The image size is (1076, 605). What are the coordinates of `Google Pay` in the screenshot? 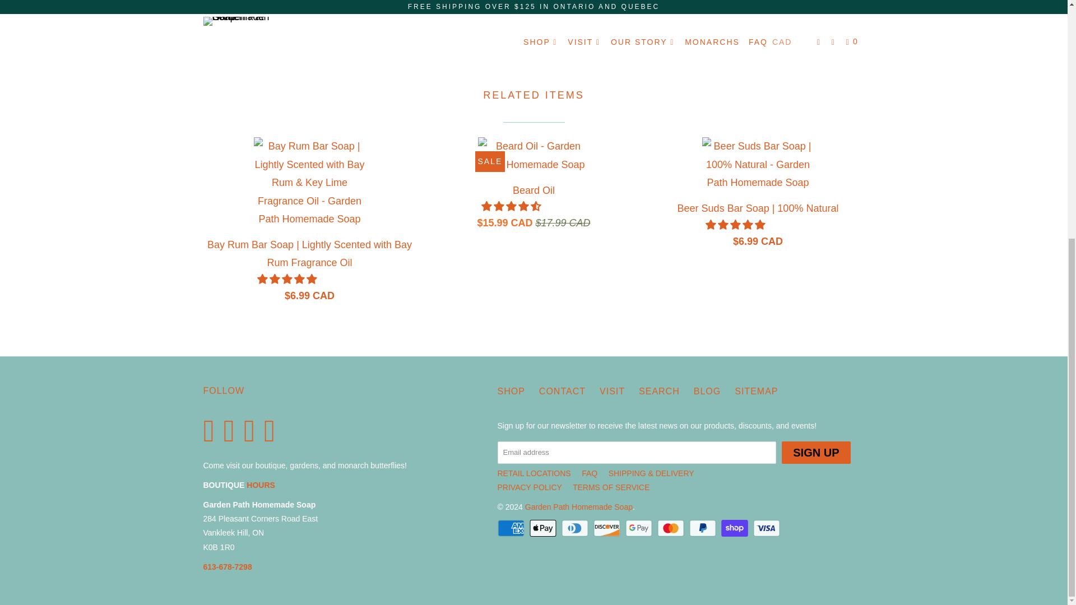 It's located at (639, 528).